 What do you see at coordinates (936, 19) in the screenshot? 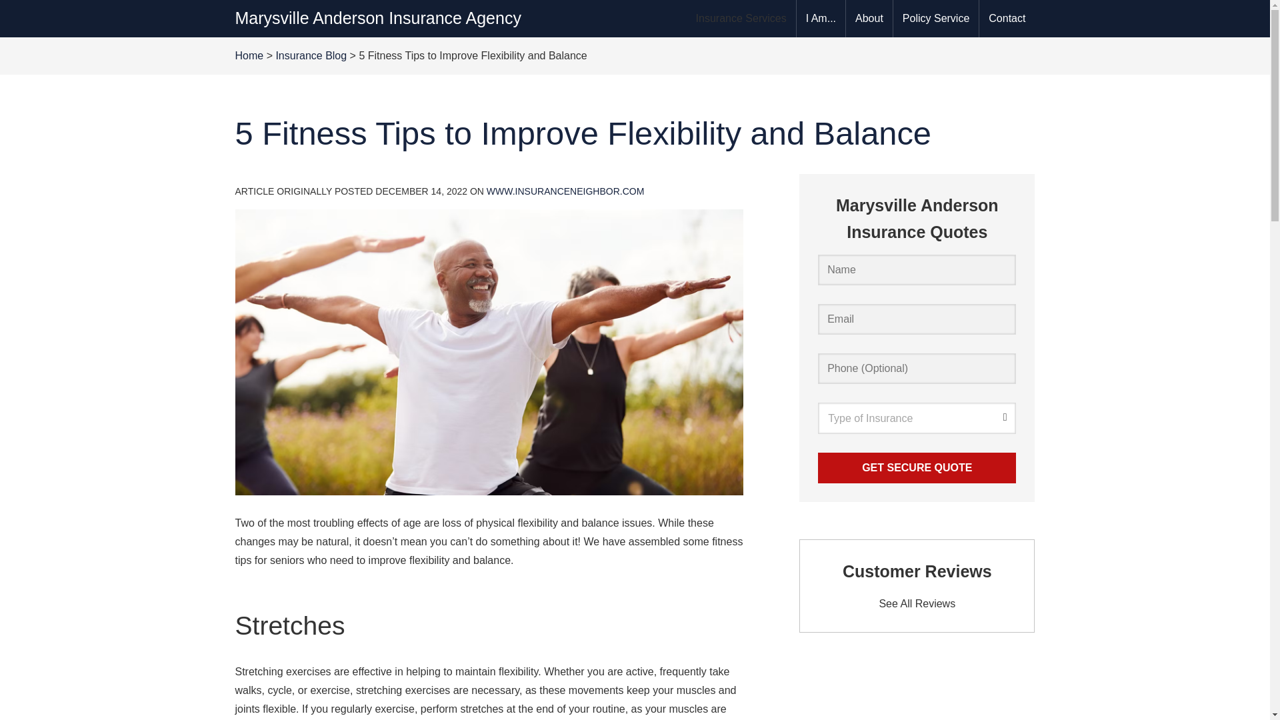
I see `Policy Service` at bounding box center [936, 19].